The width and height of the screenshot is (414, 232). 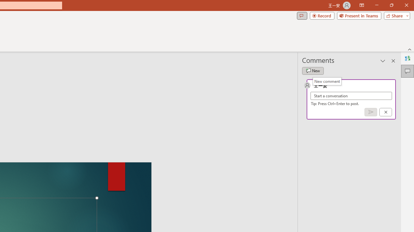 What do you see at coordinates (327, 81) in the screenshot?
I see `New comment` at bounding box center [327, 81].